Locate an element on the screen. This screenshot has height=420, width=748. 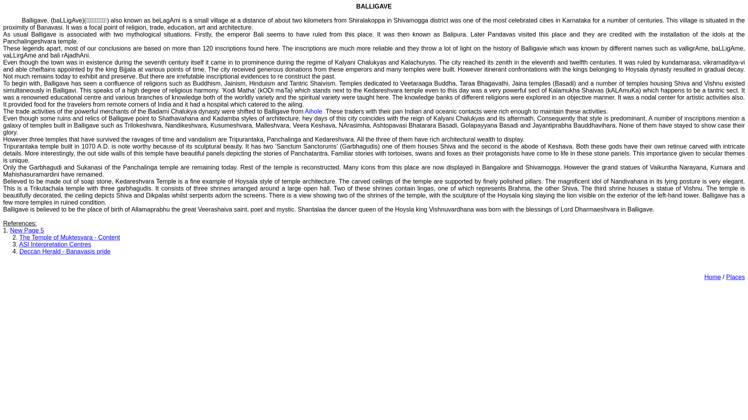
Places is located at coordinates (736, 277).